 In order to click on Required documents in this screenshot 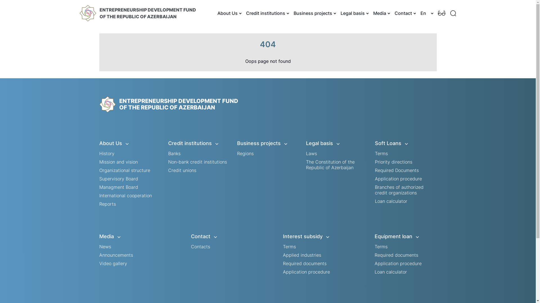, I will do `click(397, 255)`.